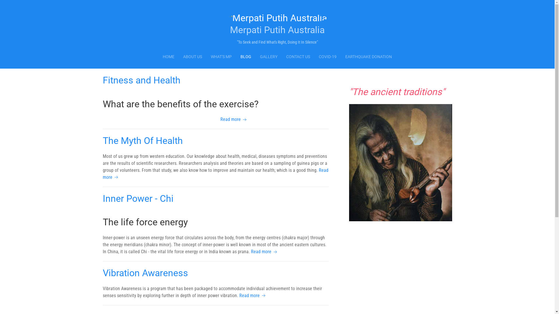  Describe the element at coordinates (246, 57) in the screenshot. I see `BLOG` at that location.